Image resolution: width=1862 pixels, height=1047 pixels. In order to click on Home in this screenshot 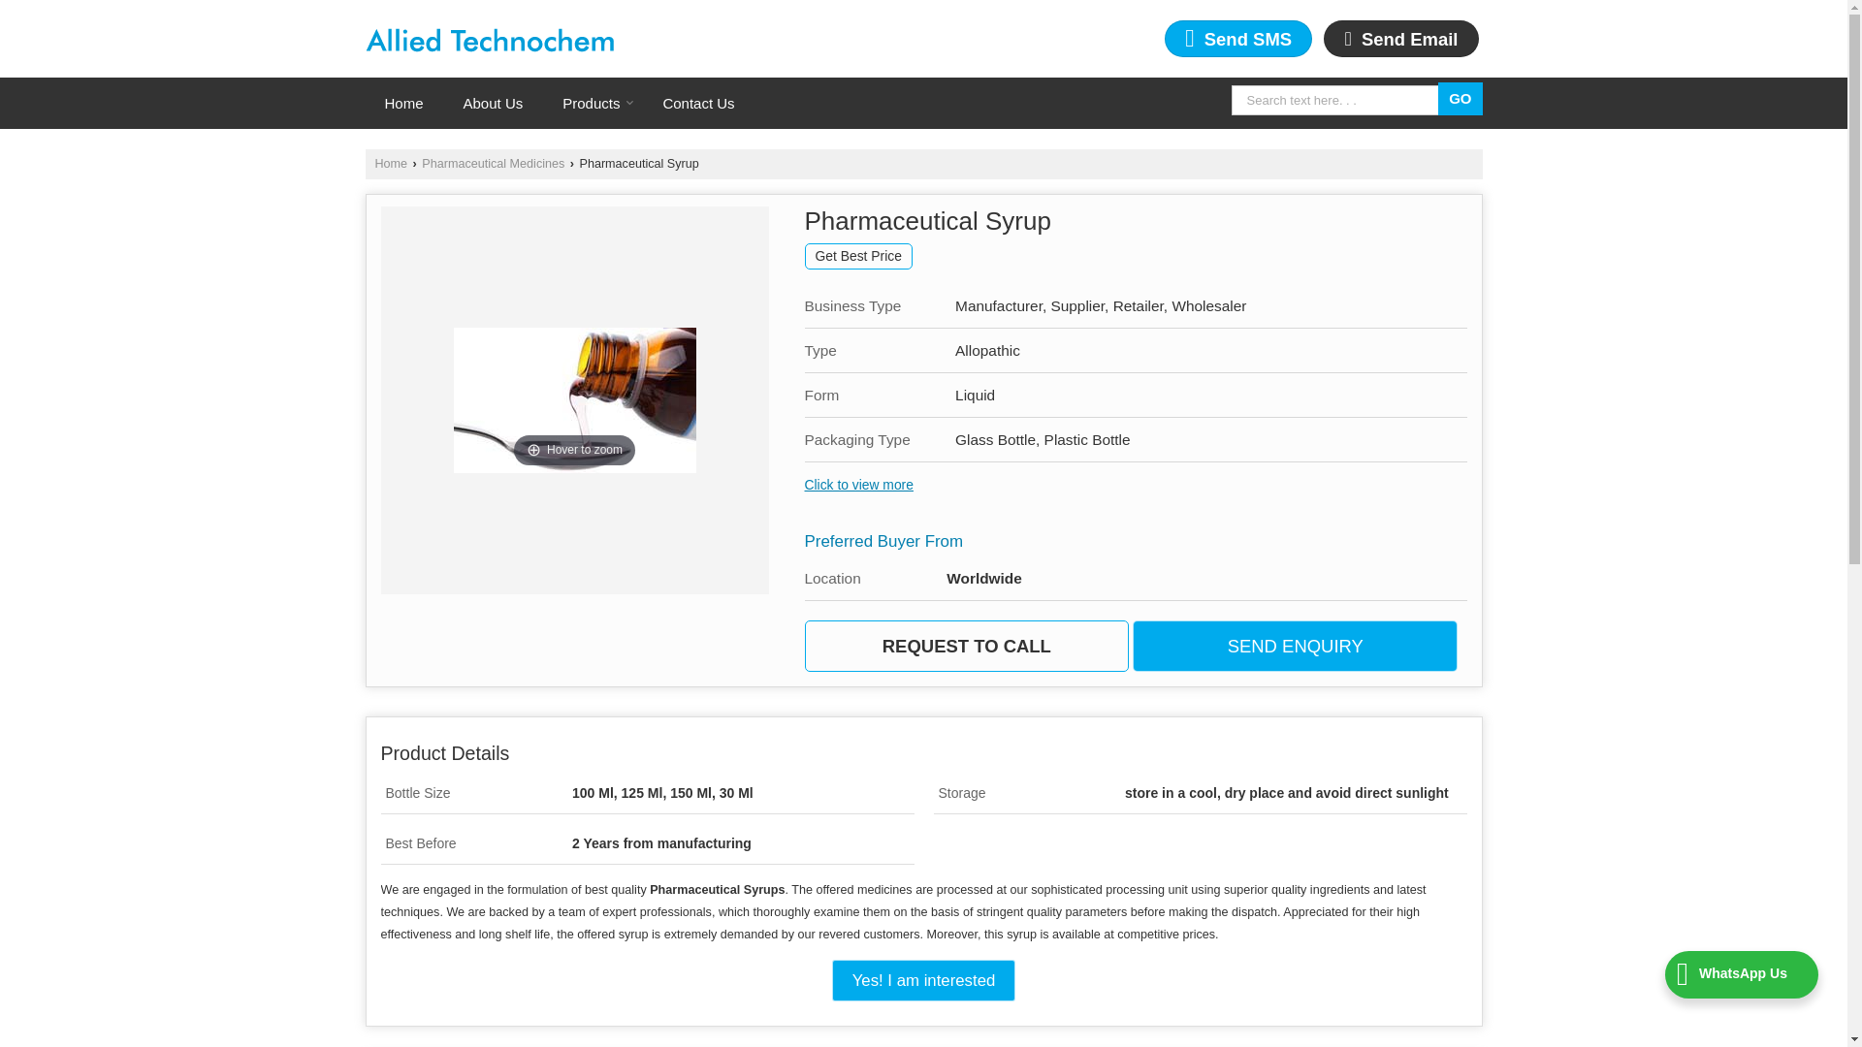, I will do `click(403, 103)`.